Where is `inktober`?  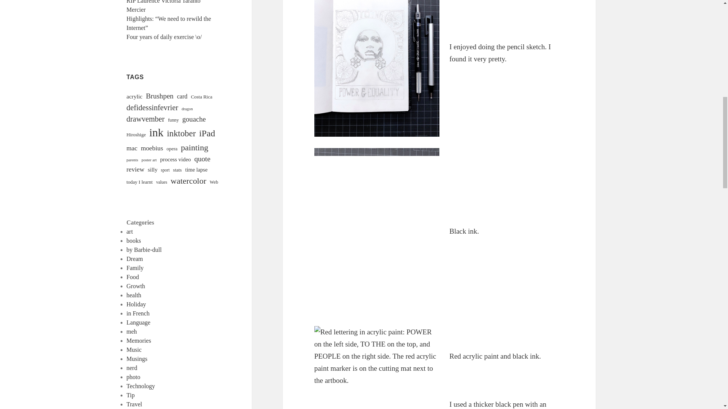 inktober is located at coordinates (181, 133).